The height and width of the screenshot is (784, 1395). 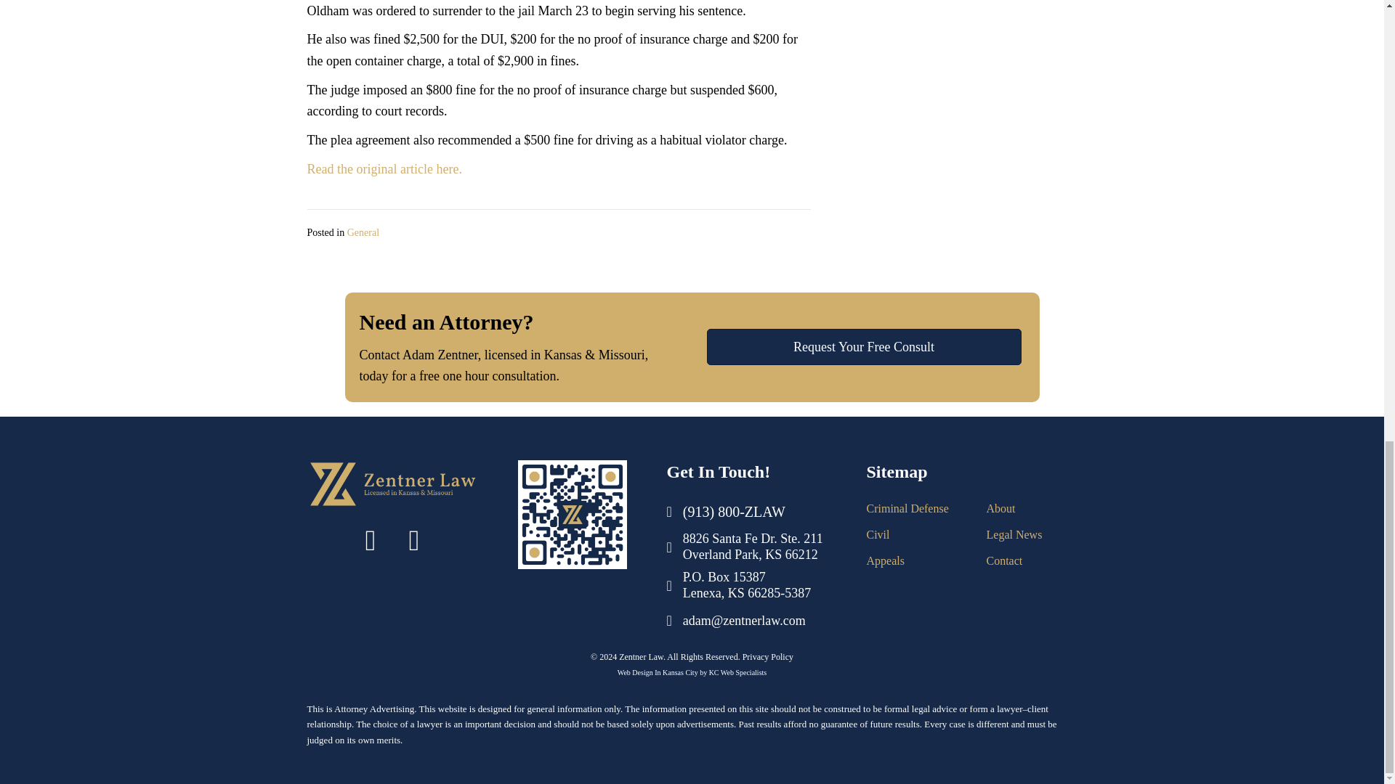 What do you see at coordinates (885, 560) in the screenshot?
I see `Appeals` at bounding box center [885, 560].